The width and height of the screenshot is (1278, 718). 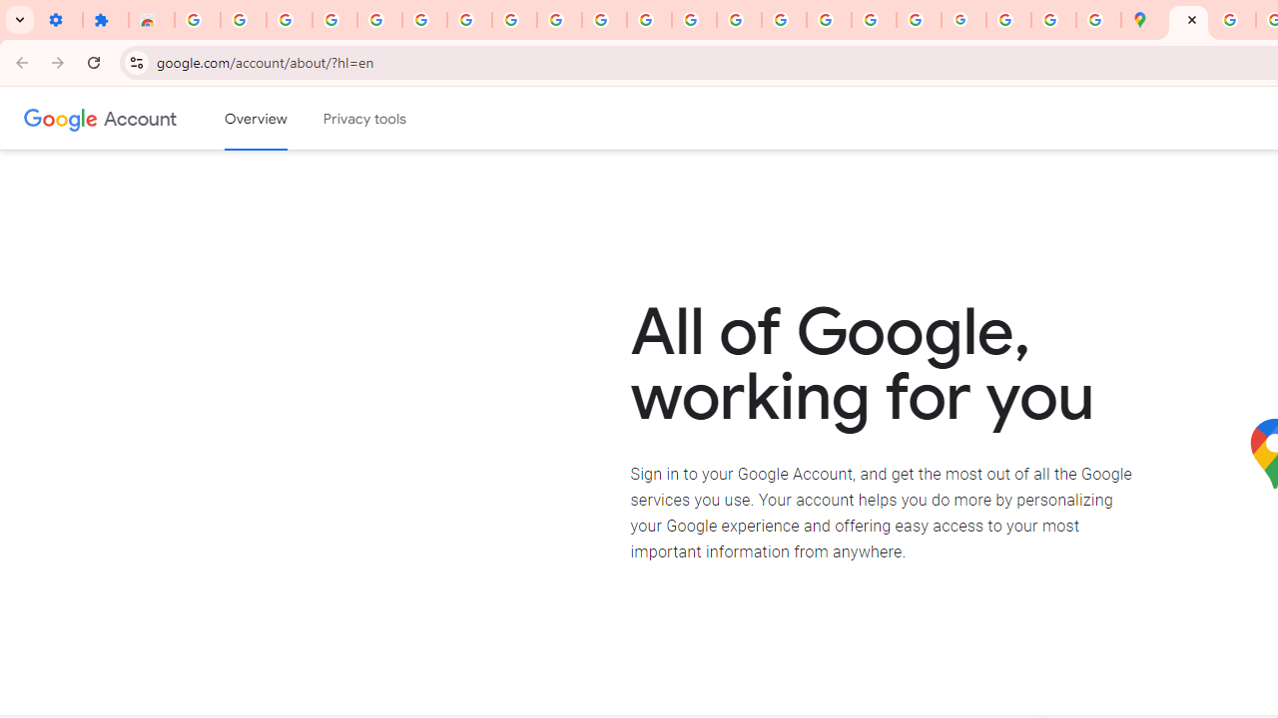 What do you see at coordinates (152, 20) in the screenshot?
I see `Reviews: Helix Fruit Jump Arcade Game` at bounding box center [152, 20].